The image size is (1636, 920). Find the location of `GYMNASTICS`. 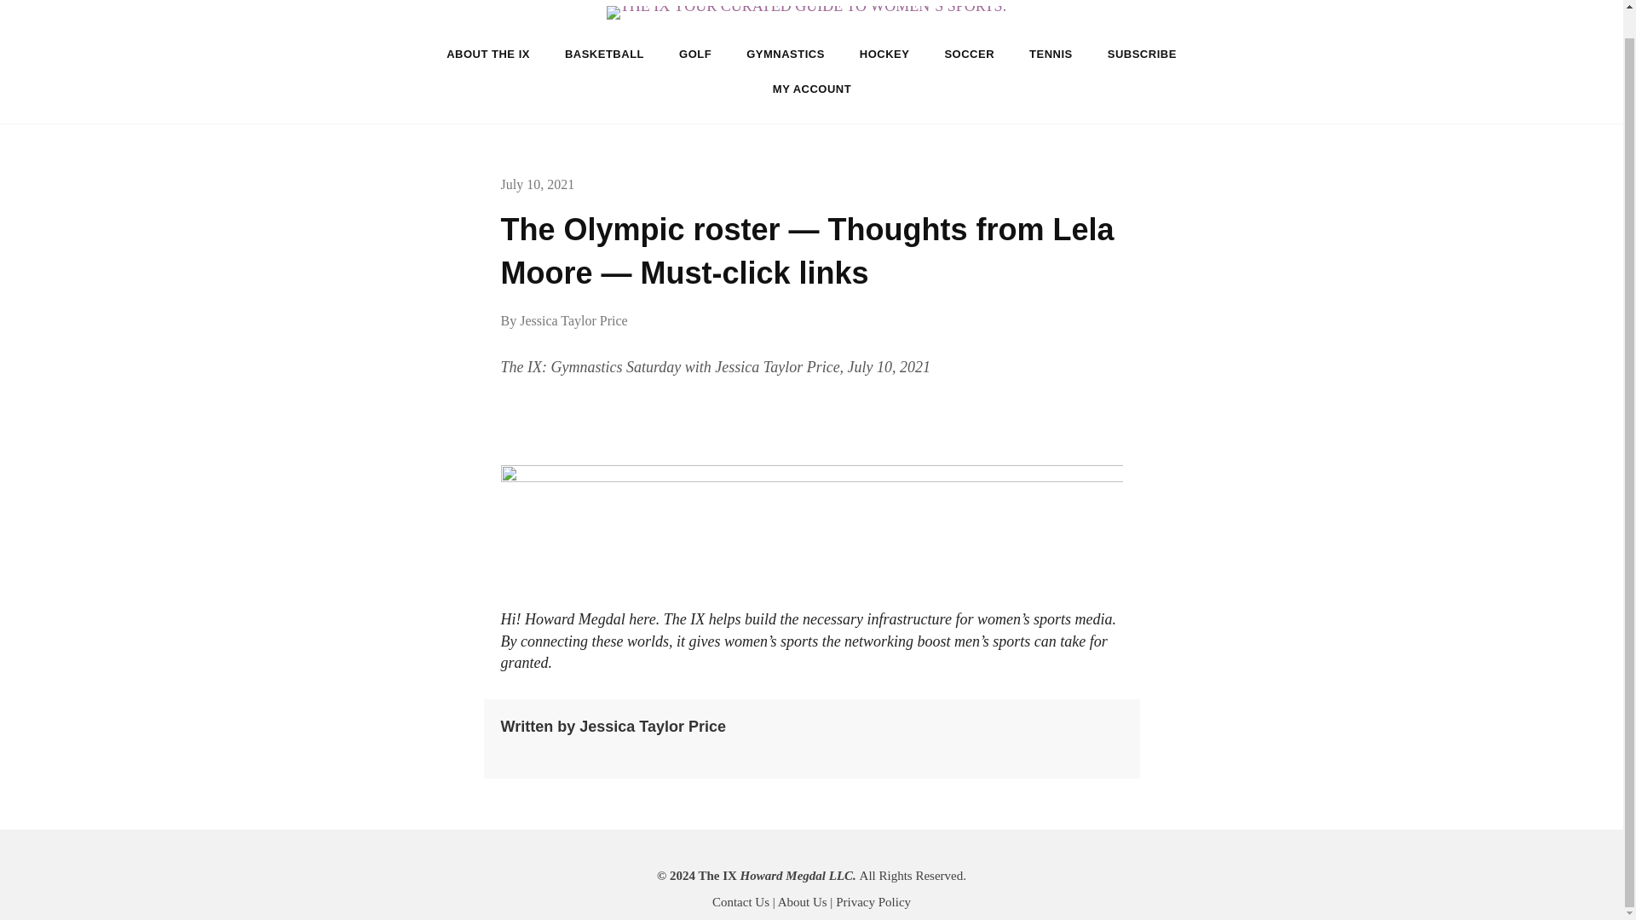

GYMNASTICS is located at coordinates (786, 55).